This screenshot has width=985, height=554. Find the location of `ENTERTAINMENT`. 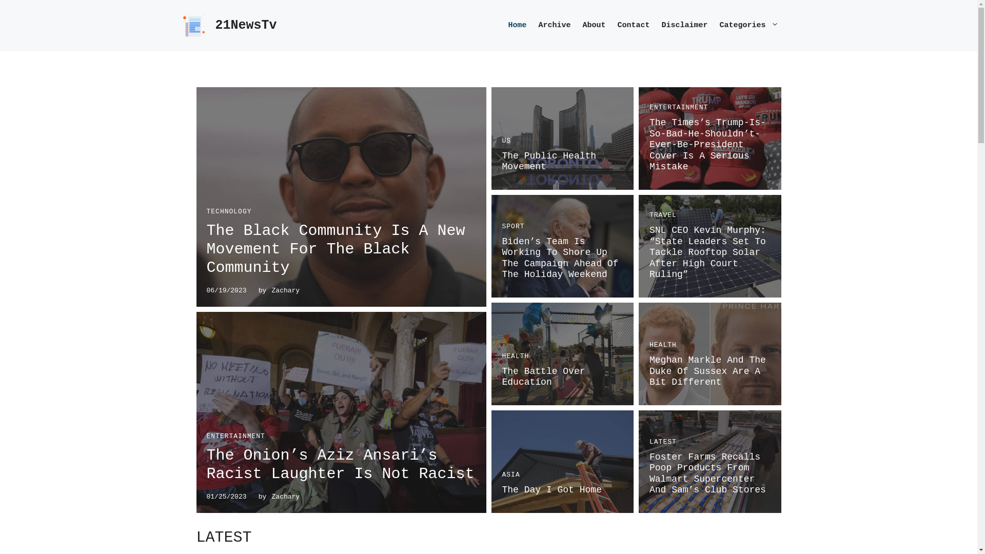

ENTERTAINMENT is located at coordinates (235, 436).